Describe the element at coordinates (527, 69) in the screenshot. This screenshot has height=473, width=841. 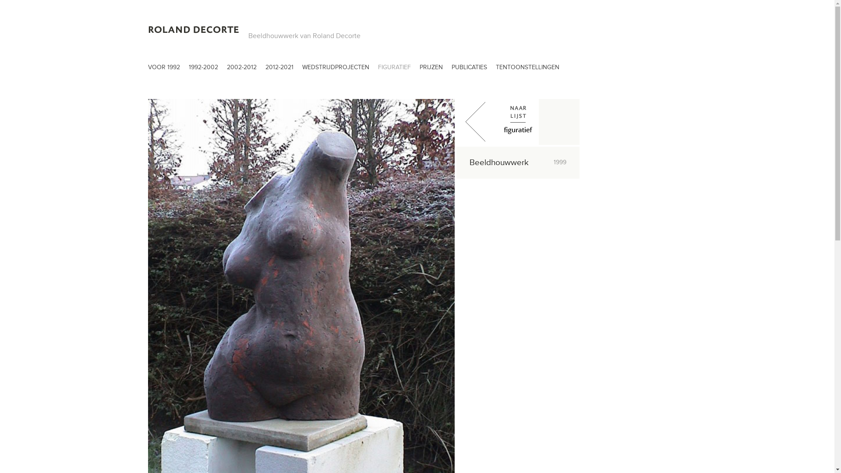
I see `TENTOONSTELLINGEN` at that location.